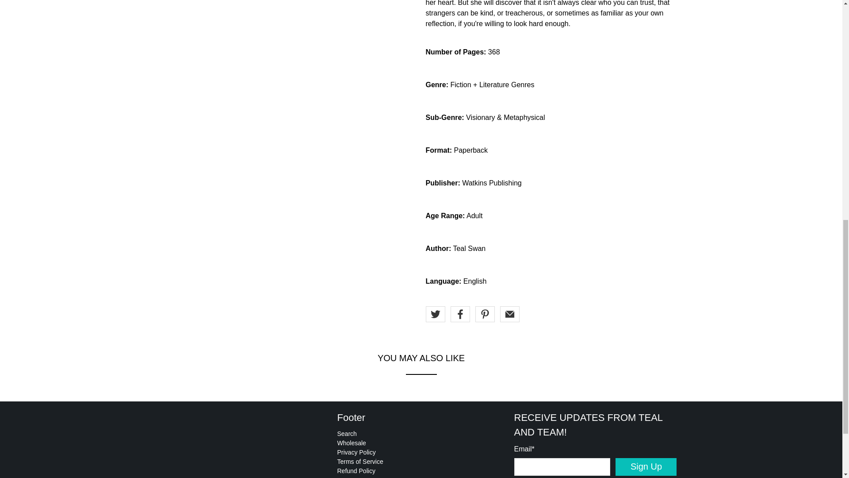 Image resolution: width=849 pixels, height=478 pixels. I want to click on Share this on Pinterest, so click(484, 314).